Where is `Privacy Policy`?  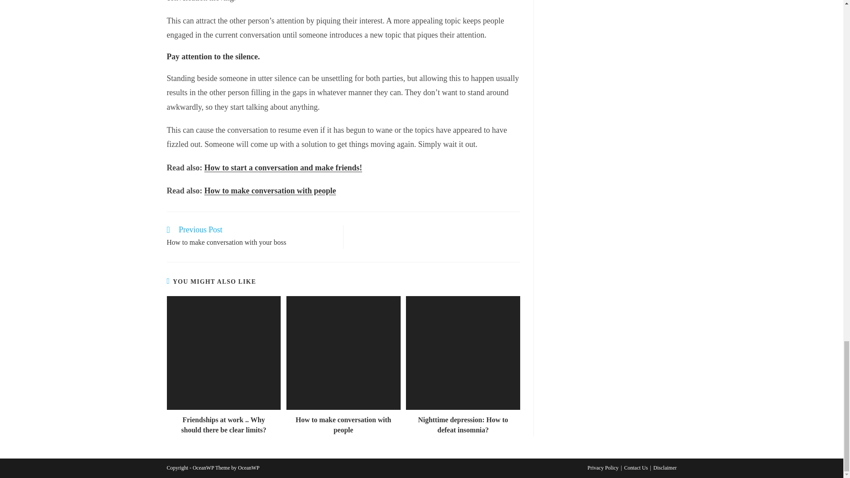 Privacy Policy is located at coordinates (603, 467).